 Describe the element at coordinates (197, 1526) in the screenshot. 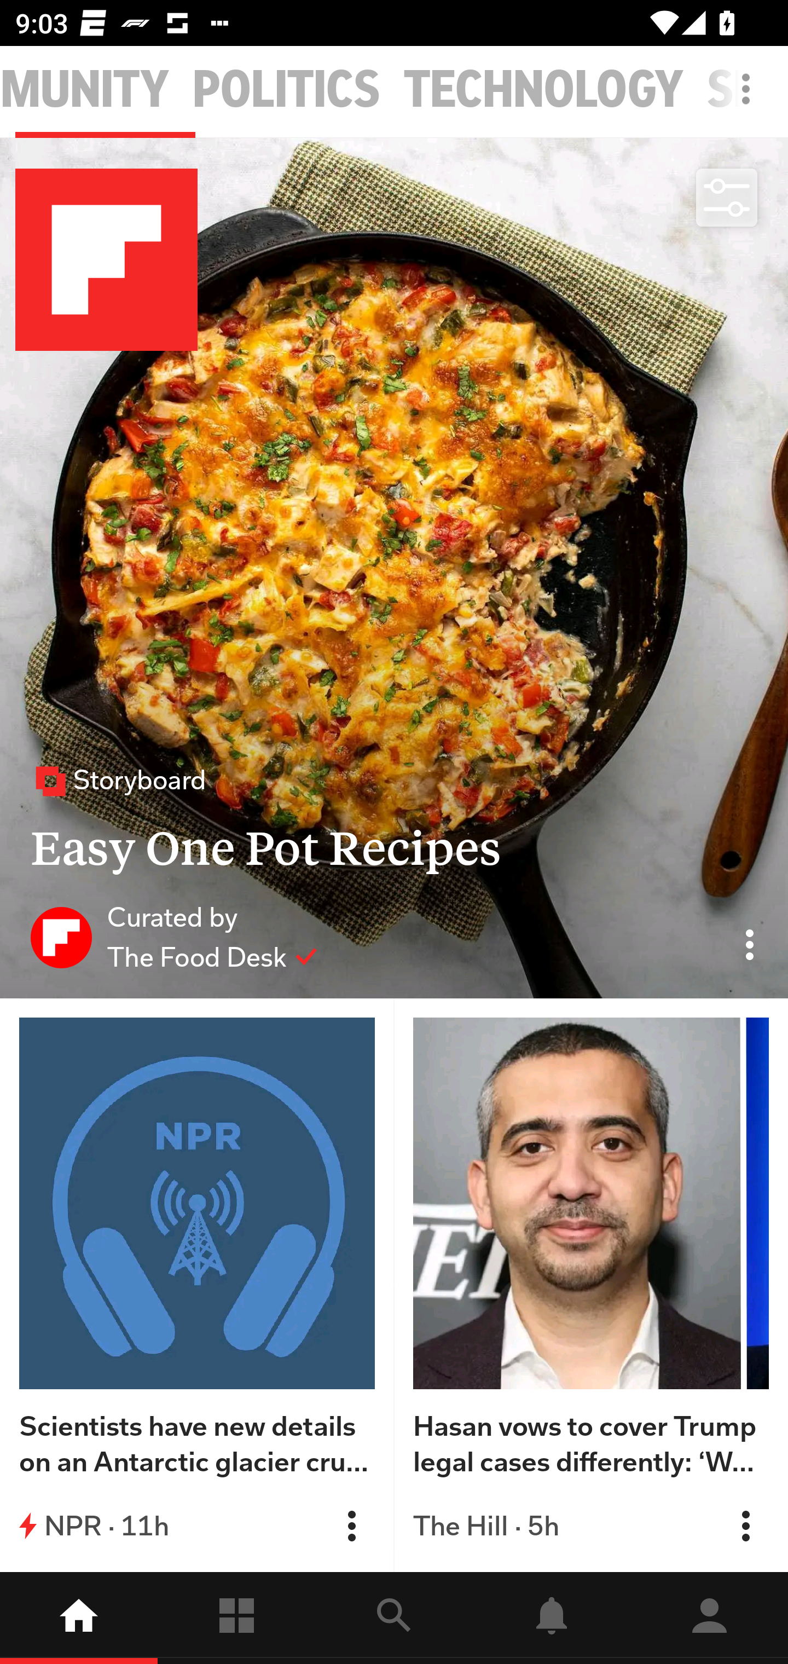

I see `NPR · 11h Flip into Magazine` at that location.